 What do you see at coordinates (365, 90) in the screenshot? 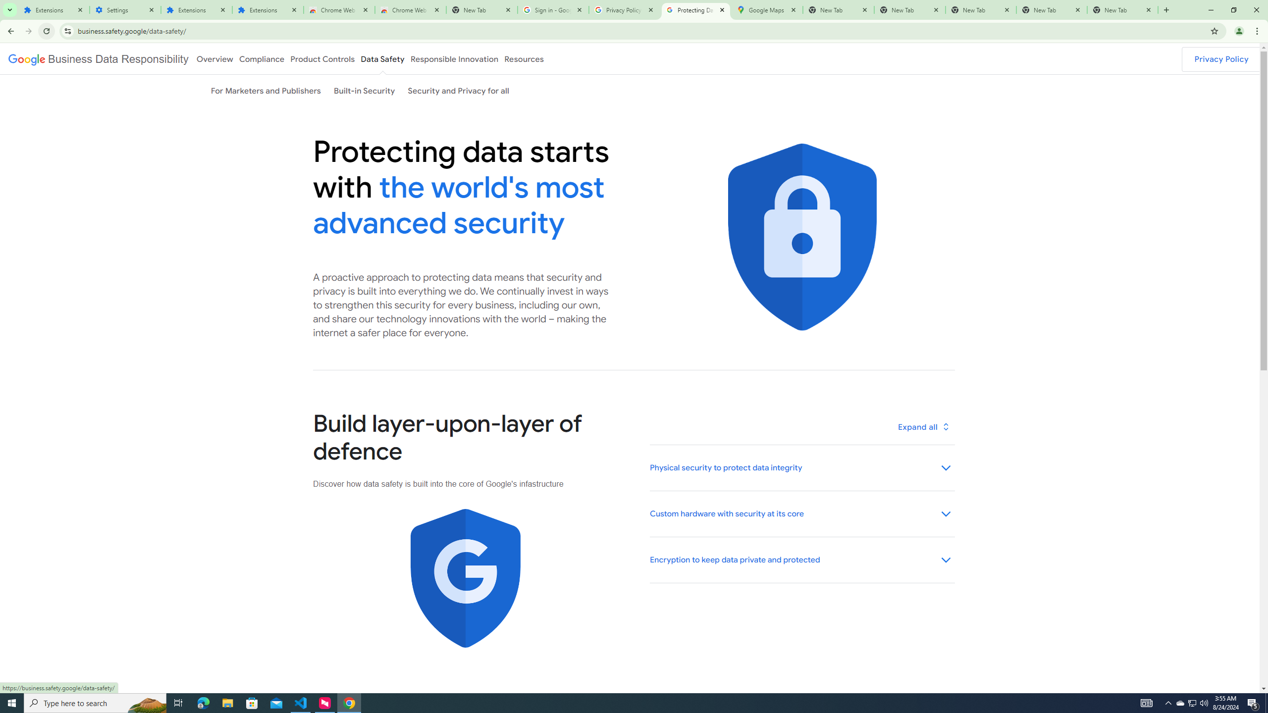
I see `Built-in Security` at bounding box center [365, 90].